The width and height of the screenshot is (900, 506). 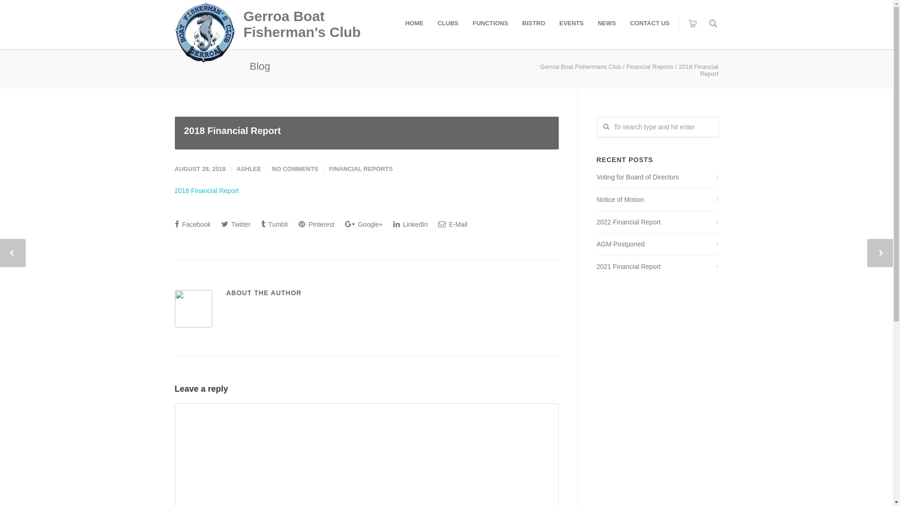 I want to click on Notice of Motion, so click(x=657, y=200).